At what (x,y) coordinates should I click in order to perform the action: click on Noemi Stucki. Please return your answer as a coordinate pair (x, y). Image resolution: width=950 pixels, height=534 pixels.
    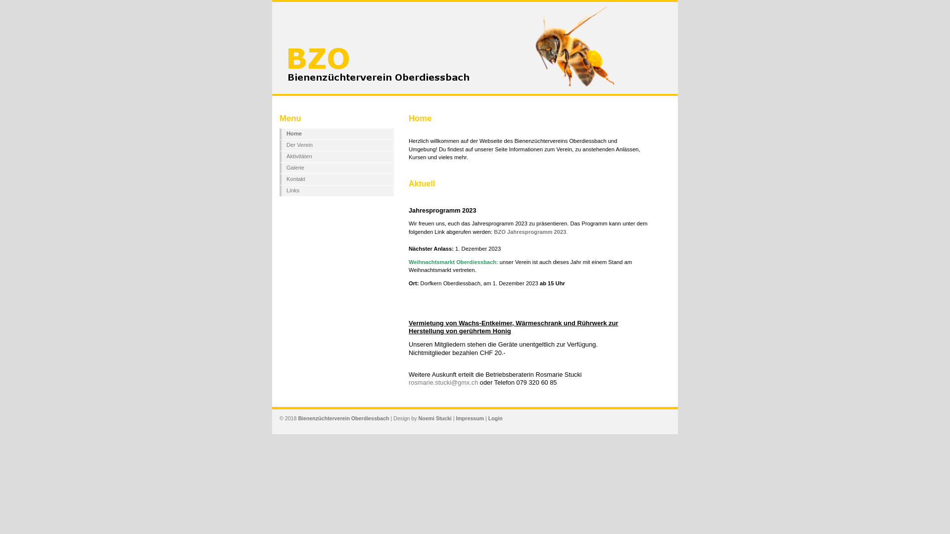
    Looking at the image, I should click on (434, 418).